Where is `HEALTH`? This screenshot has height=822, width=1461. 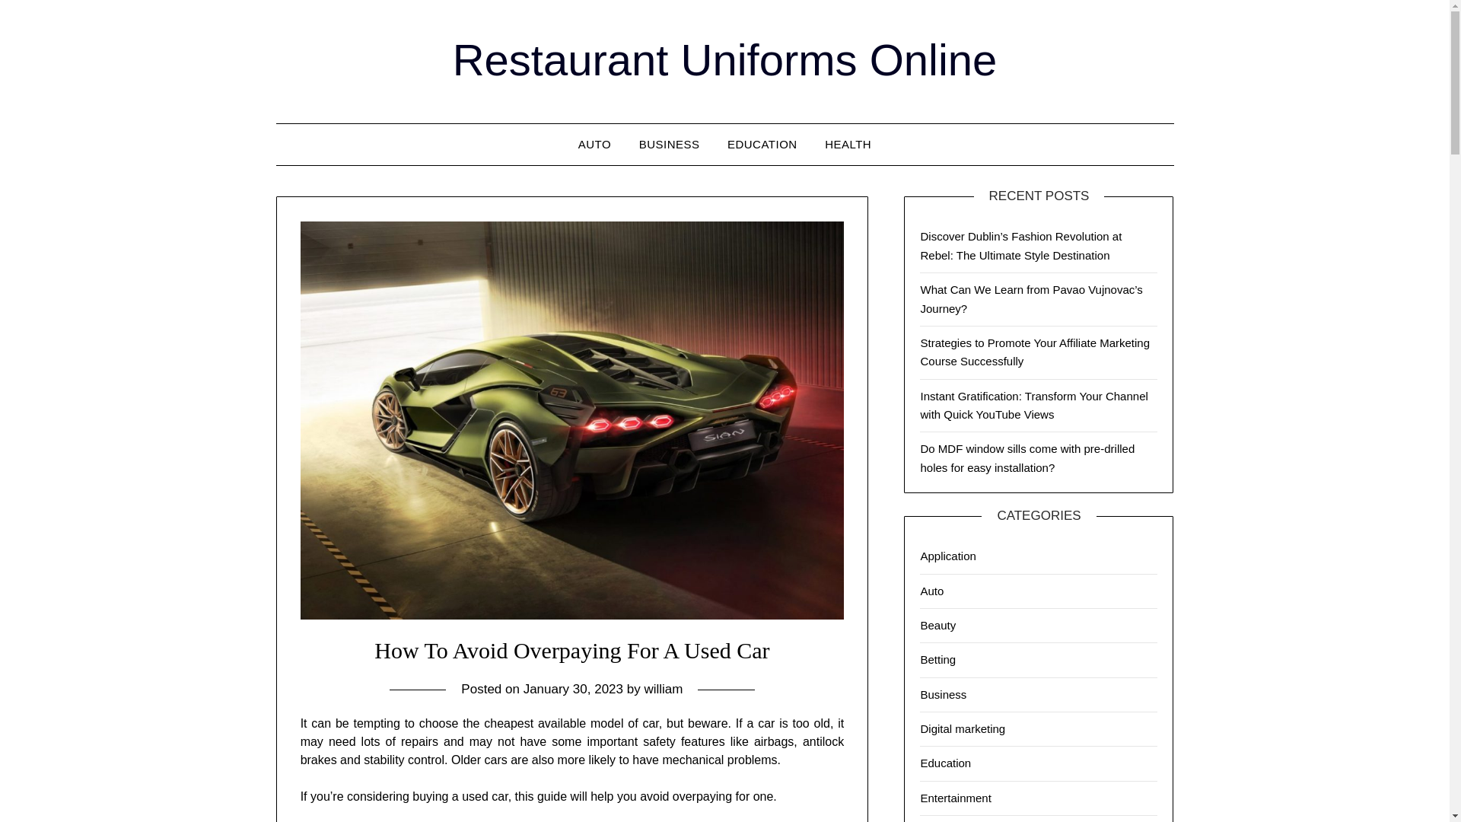
HEALTH is located at coordinates (848, 145).